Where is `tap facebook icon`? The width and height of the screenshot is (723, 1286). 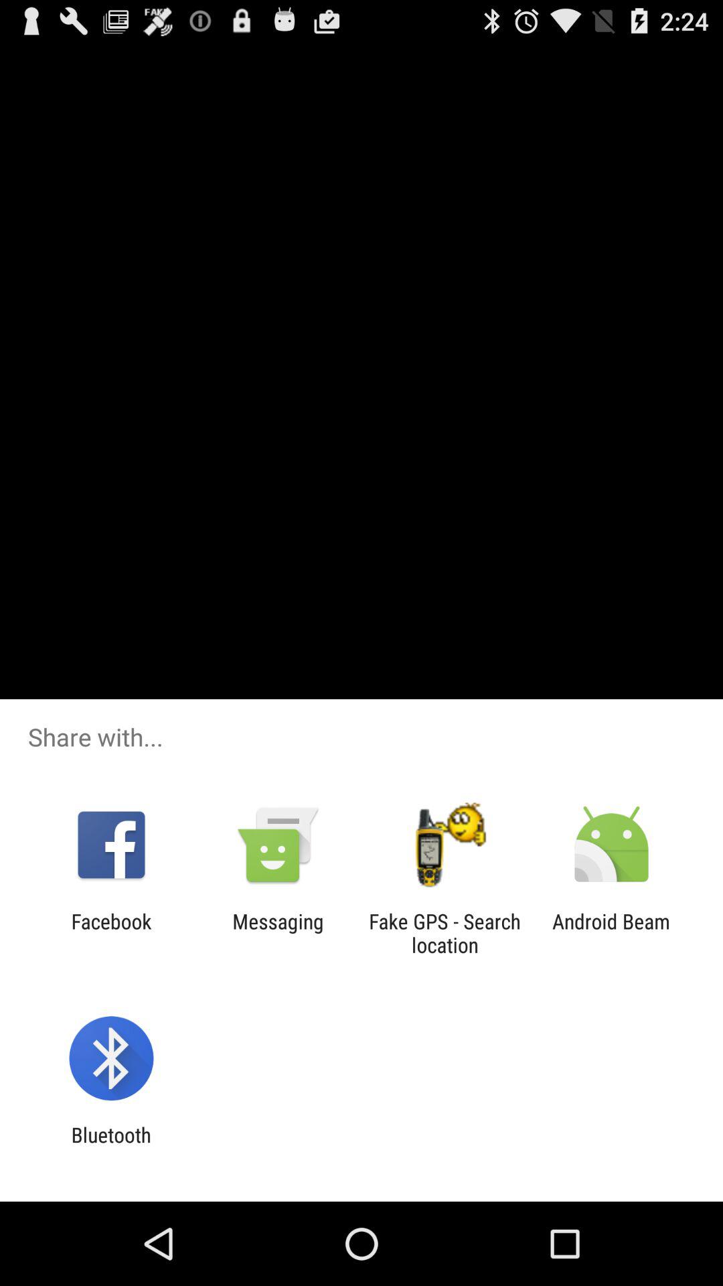
tap facebook icon is located at coordinates (111, 933).